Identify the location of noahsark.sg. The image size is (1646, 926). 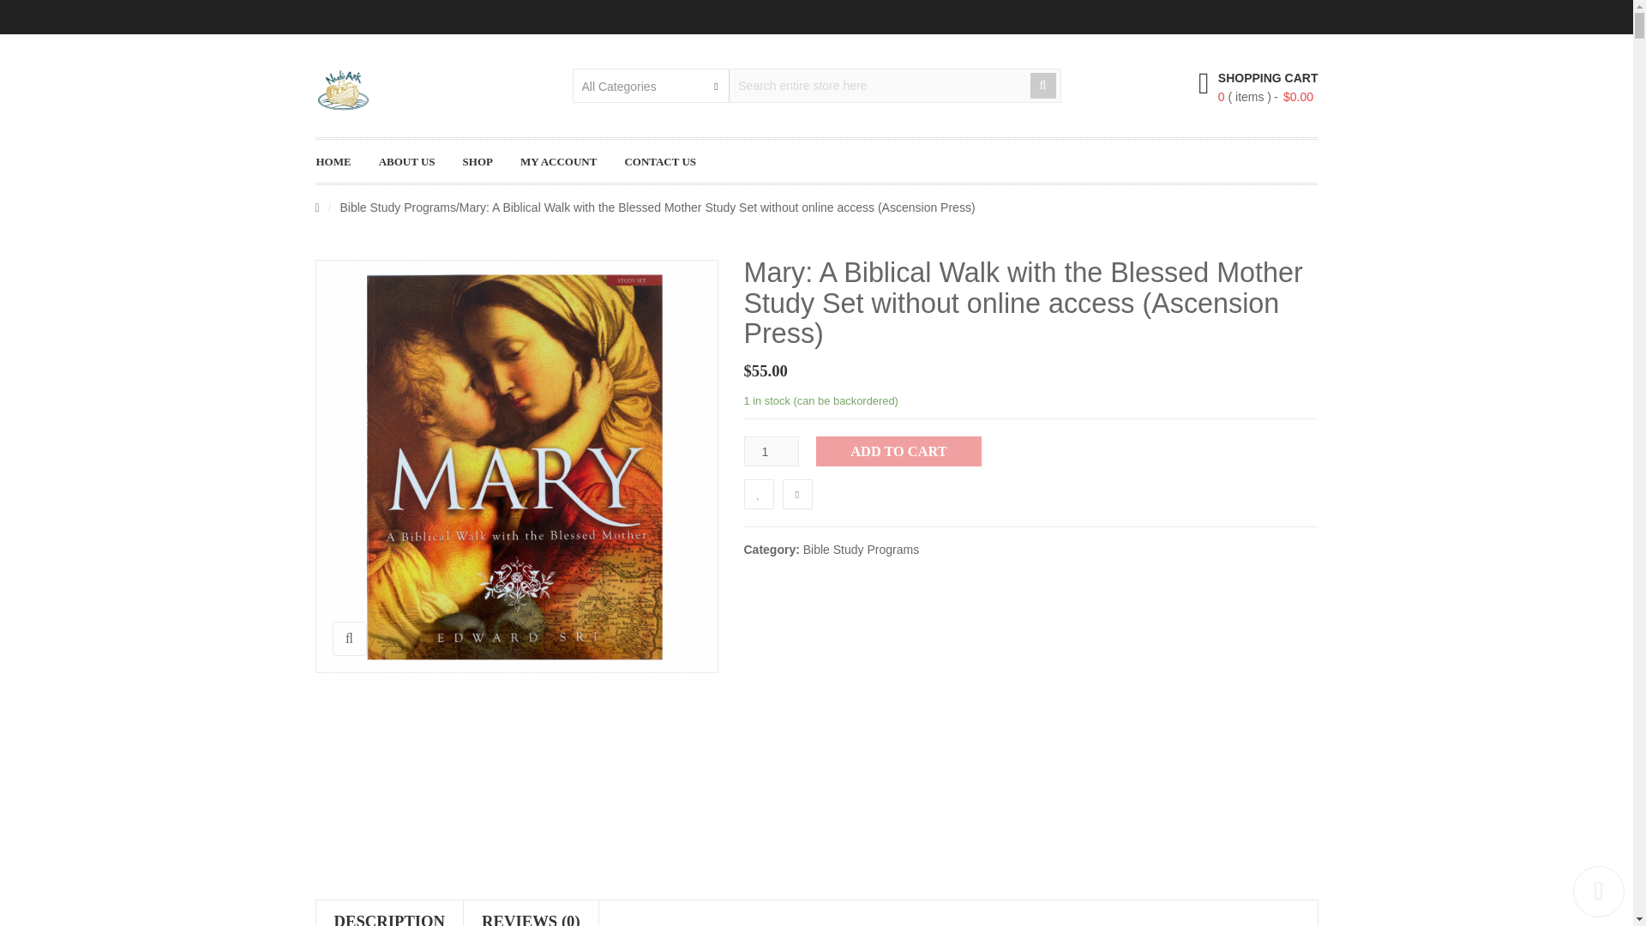
(343, 89).